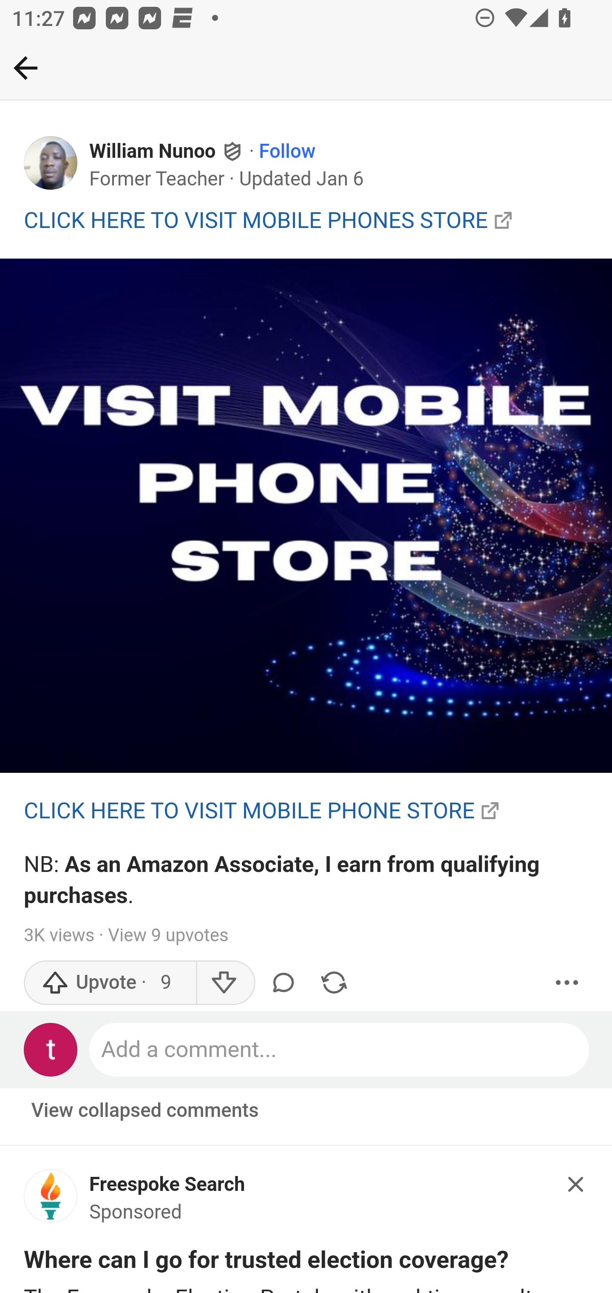 The width and height of the screenshot is (612, 1293). What do you see at coordinates (340, 1049) in the screenshot?
I see `Add a comment...` at bounding box center [340, 1049].